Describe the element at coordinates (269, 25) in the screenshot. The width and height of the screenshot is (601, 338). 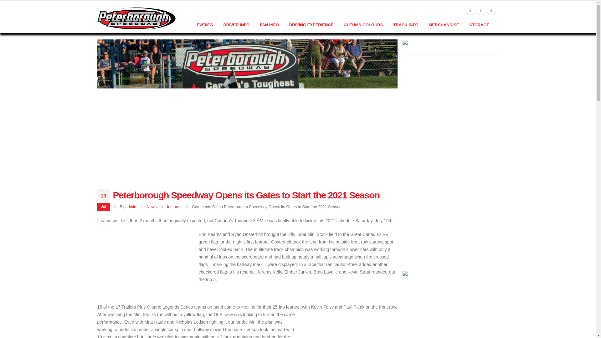
I see `FAN INFO` at that location.